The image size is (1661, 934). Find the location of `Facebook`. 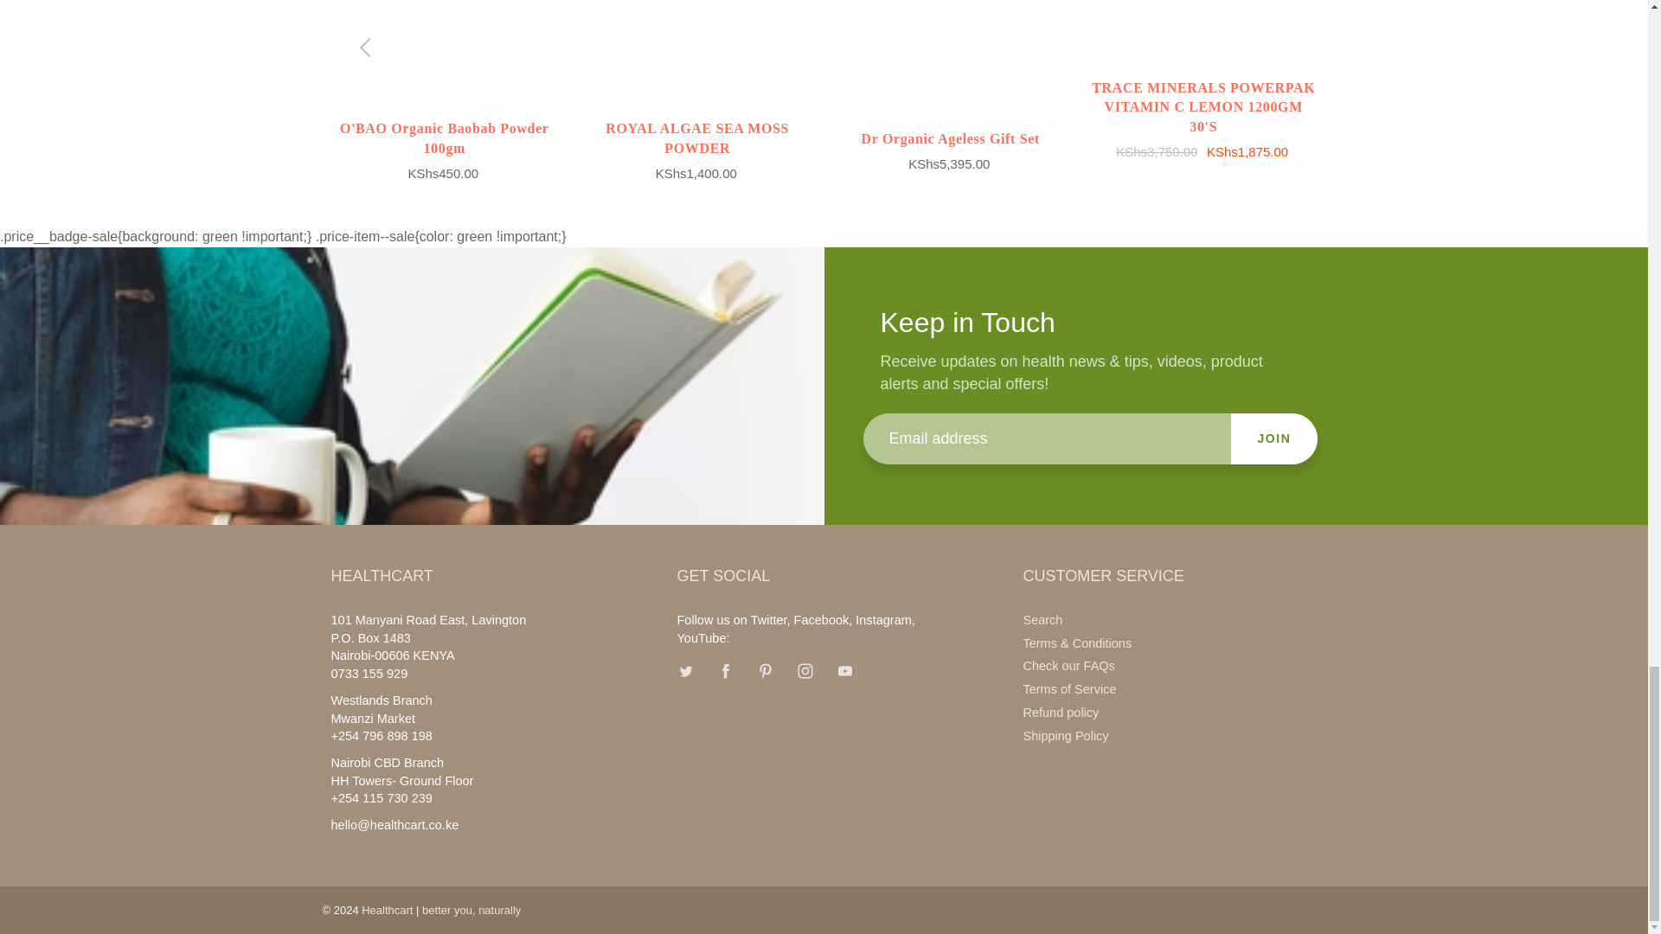

Facebook is located at coordinates (725, 670).